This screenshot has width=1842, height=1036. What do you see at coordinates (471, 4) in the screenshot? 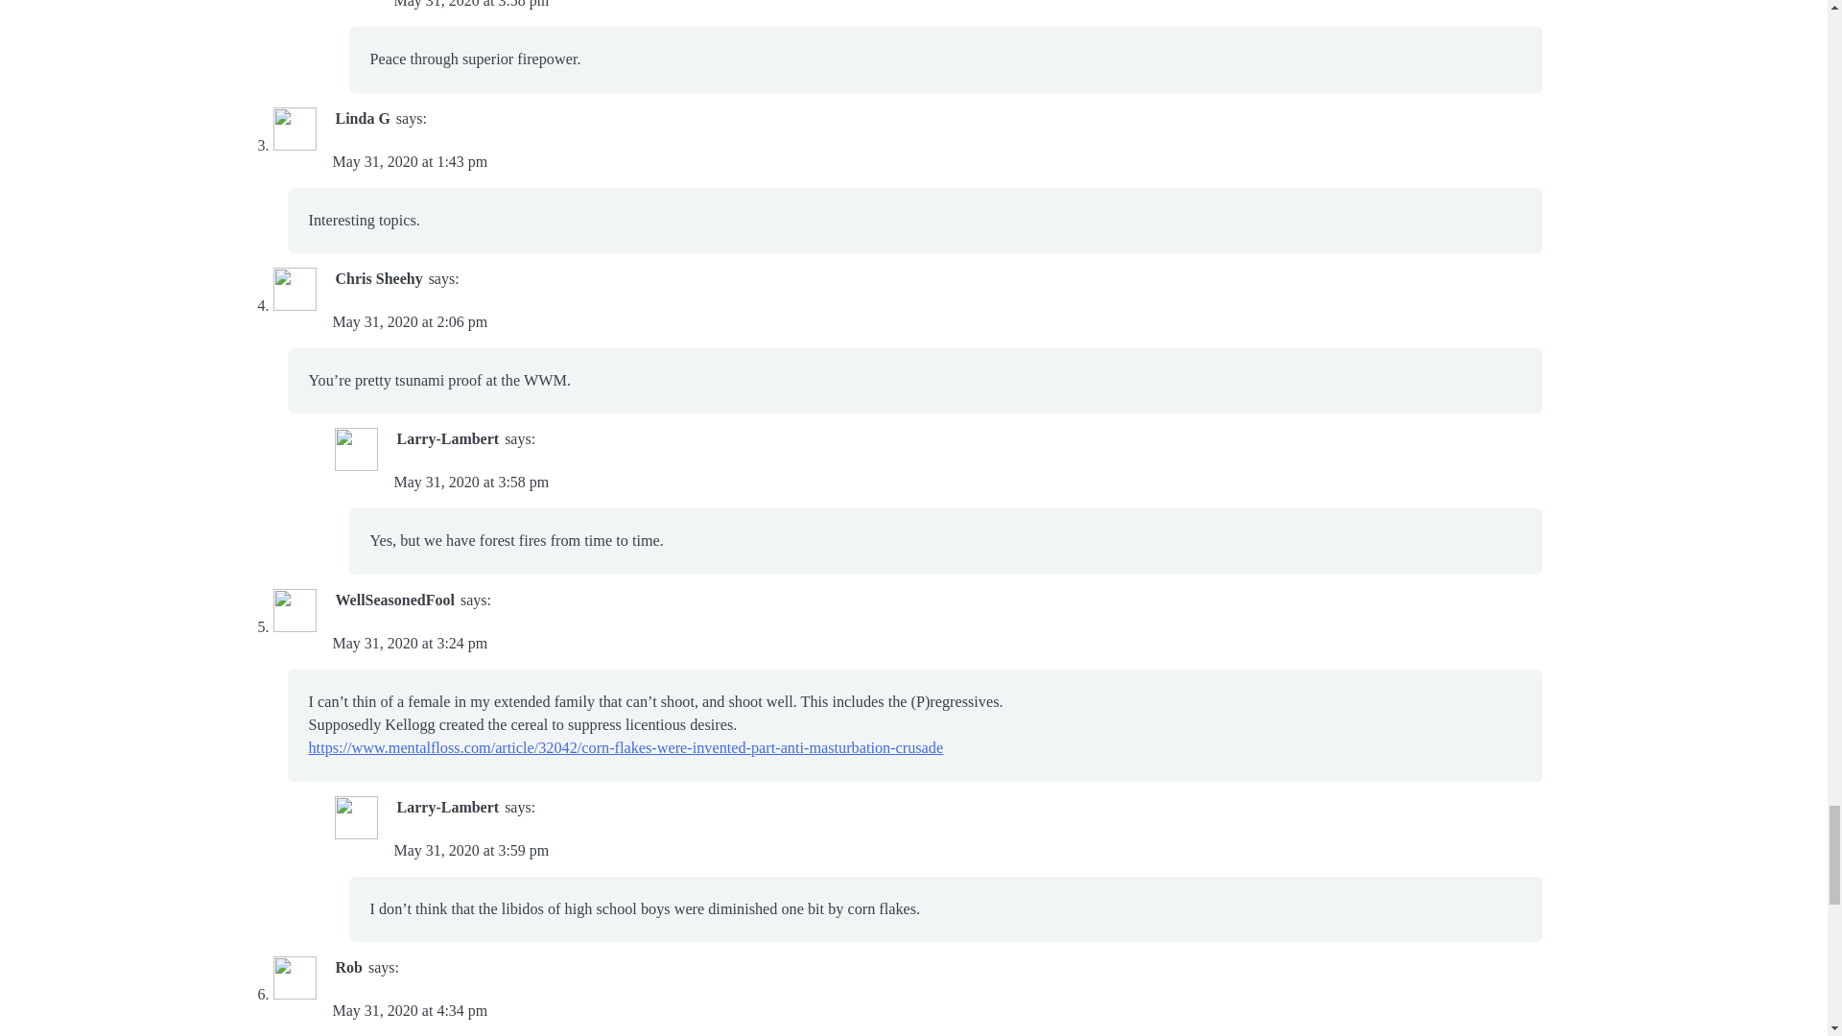
I see `May 31, 2020 at 3:58 pm` at bounding box center [471, 4].